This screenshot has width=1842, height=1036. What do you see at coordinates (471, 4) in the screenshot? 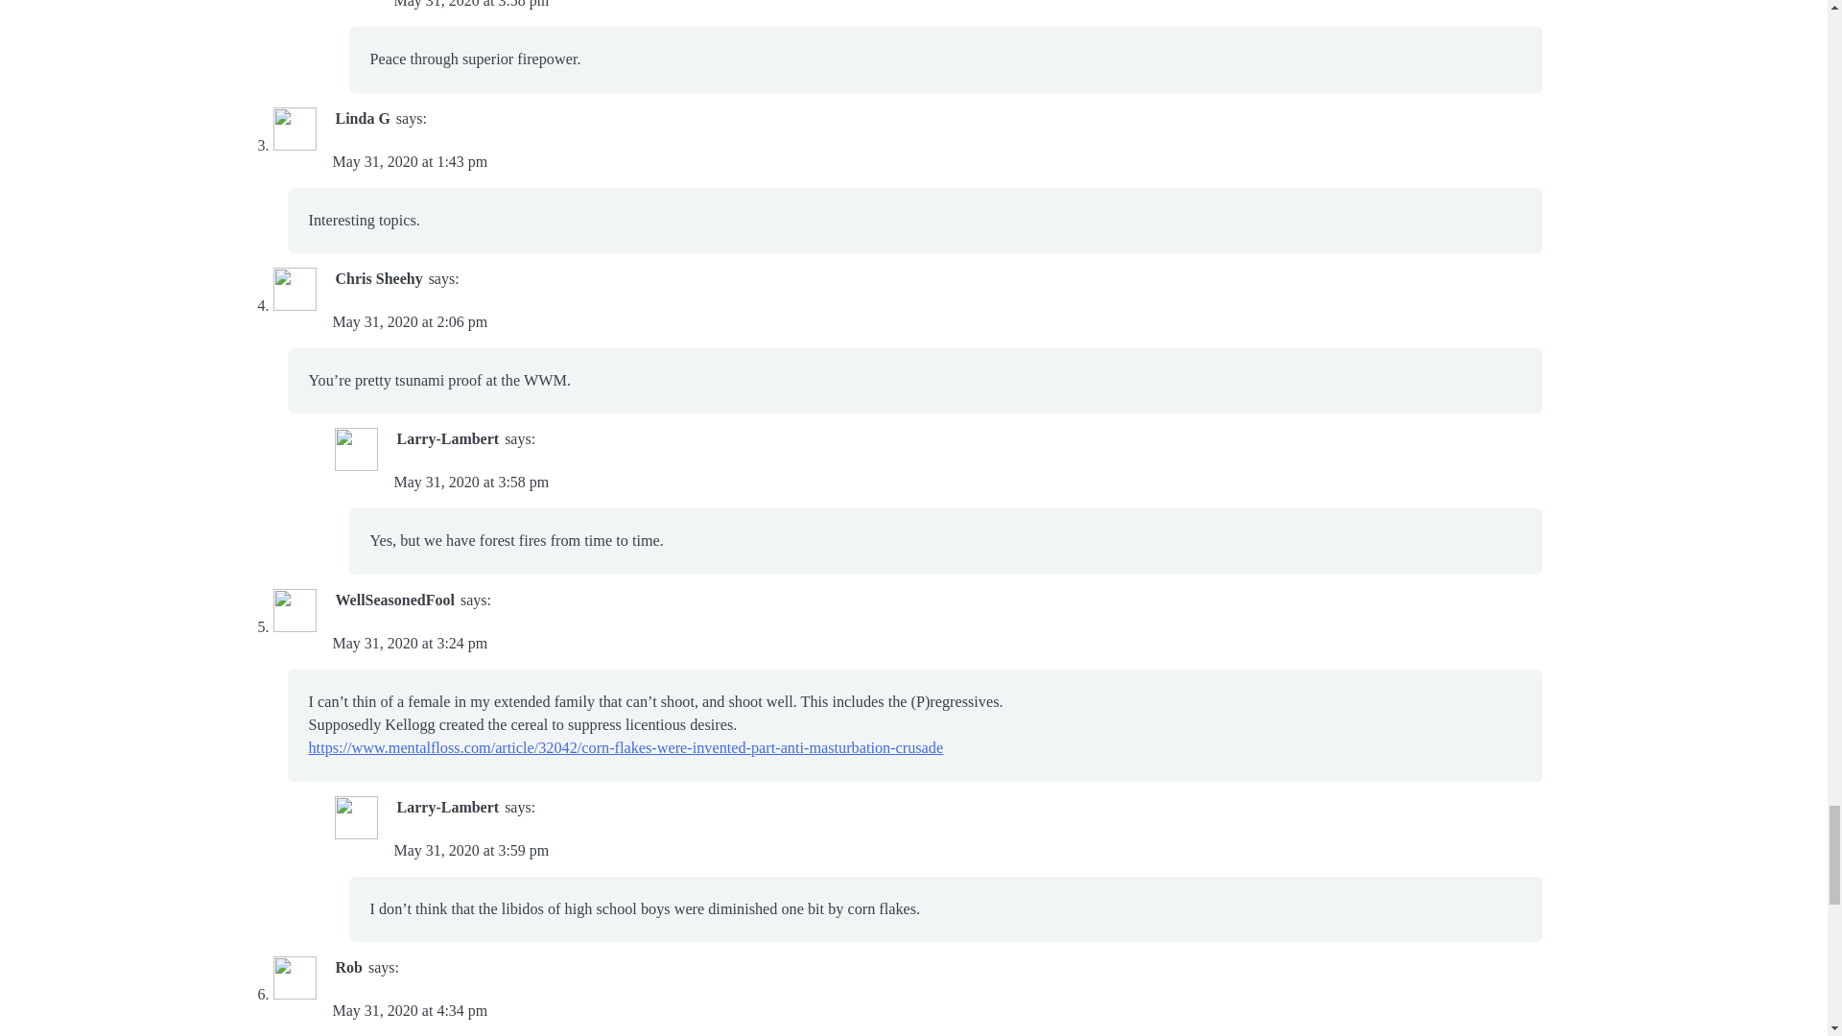
I see `May 31, 2020 at 3:58 pm` at bounding box center [471, 4].